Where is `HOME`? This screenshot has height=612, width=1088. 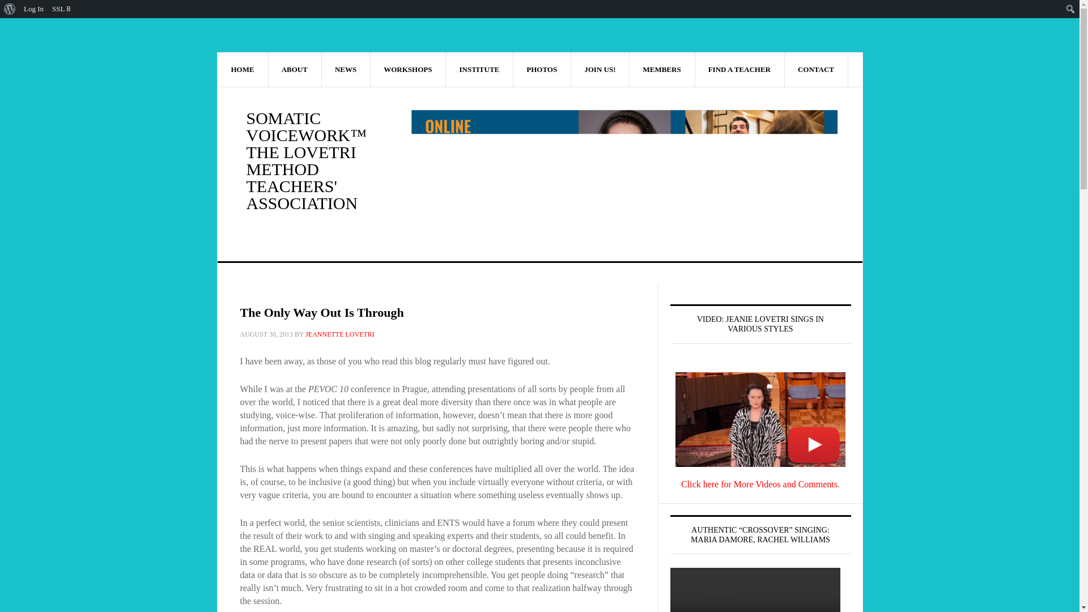 HOME is located at coordinates (243, 69).